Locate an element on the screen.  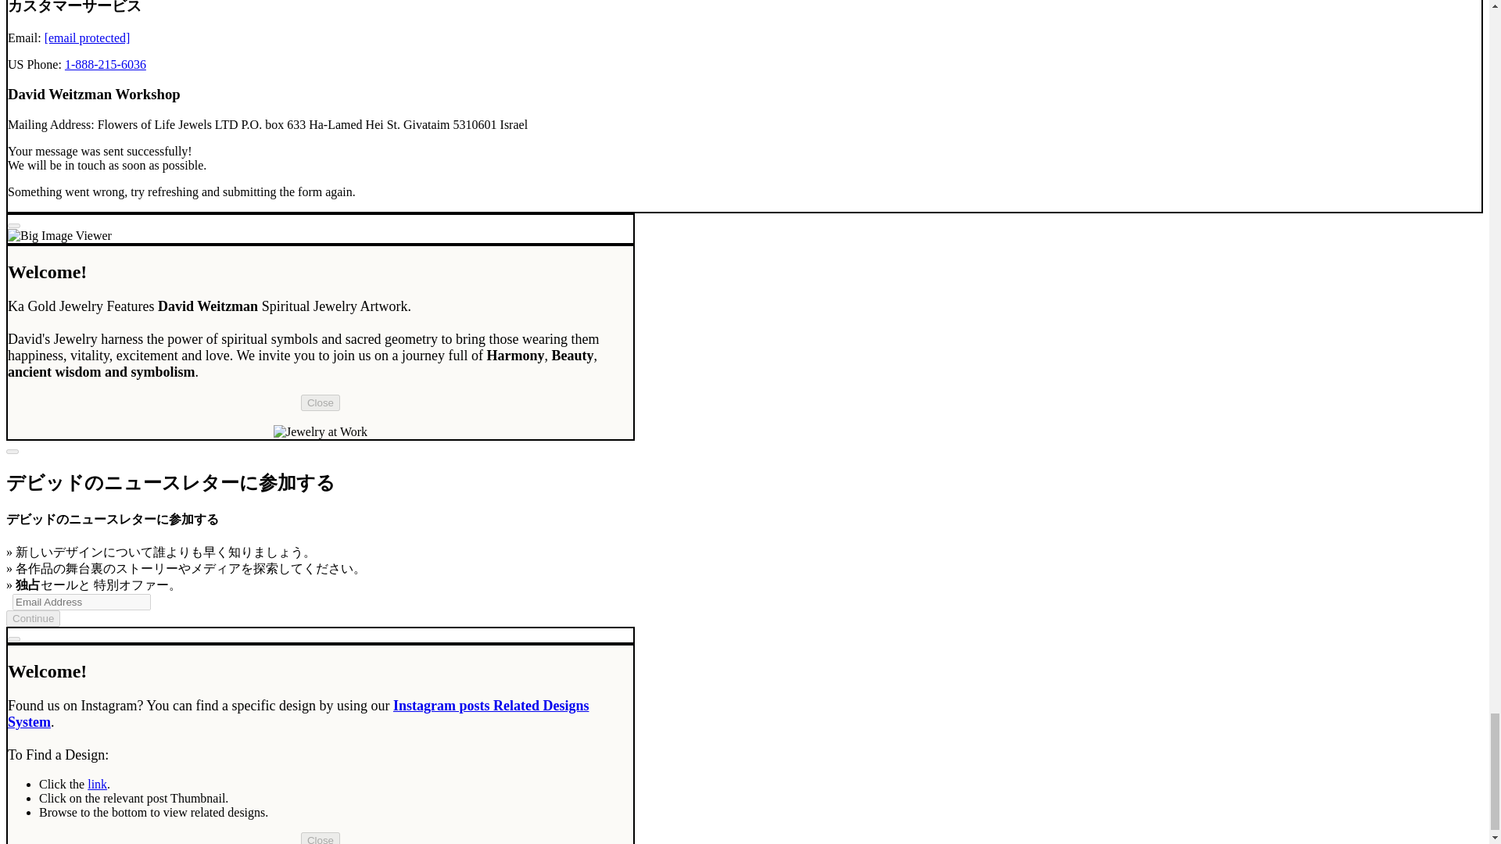
Big Image Viewer is located at coordinates (59, 236).